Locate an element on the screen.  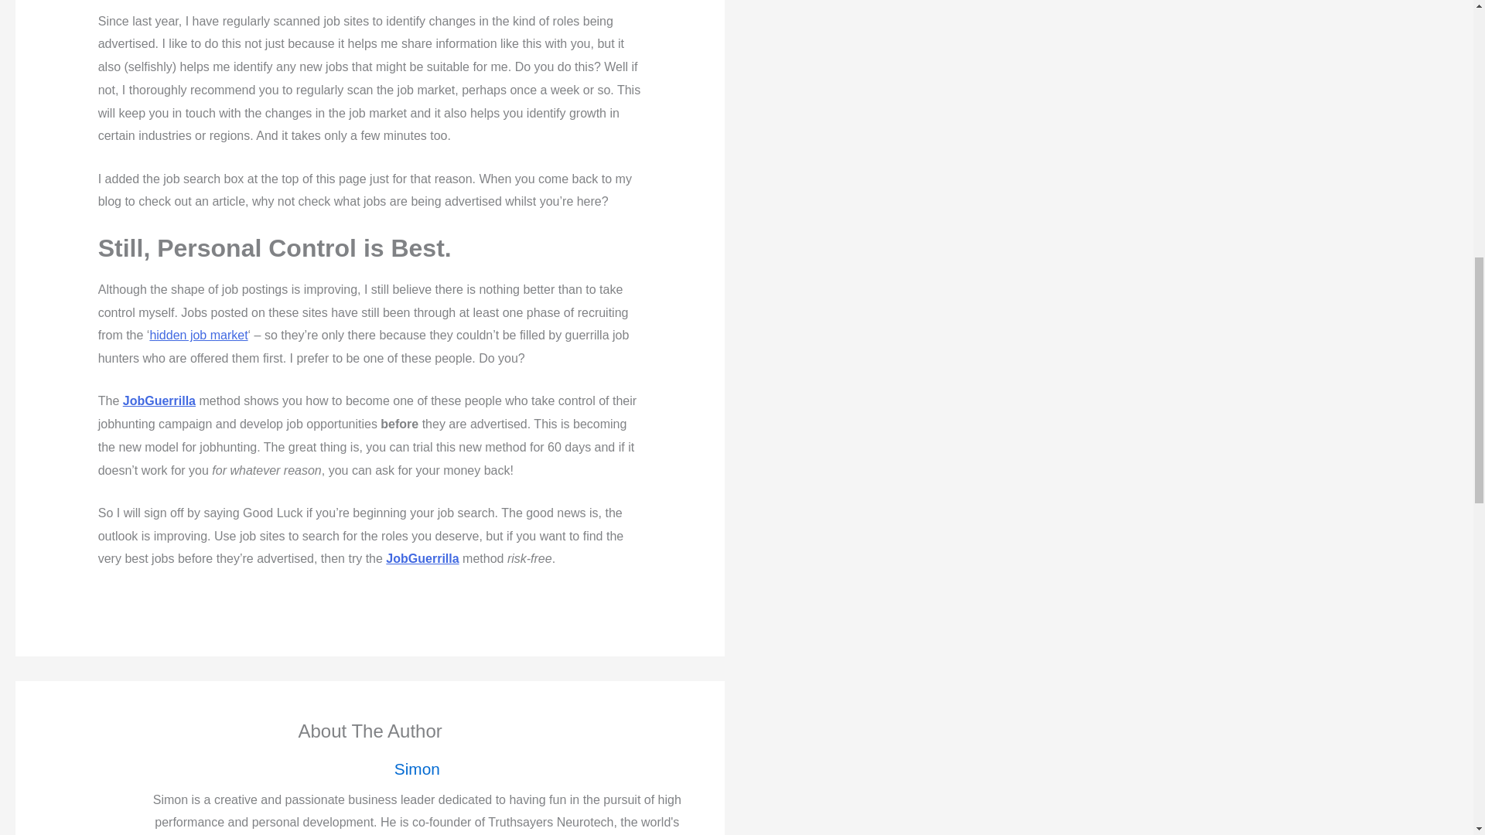
hidden job market is located at coordinates (198, 335).